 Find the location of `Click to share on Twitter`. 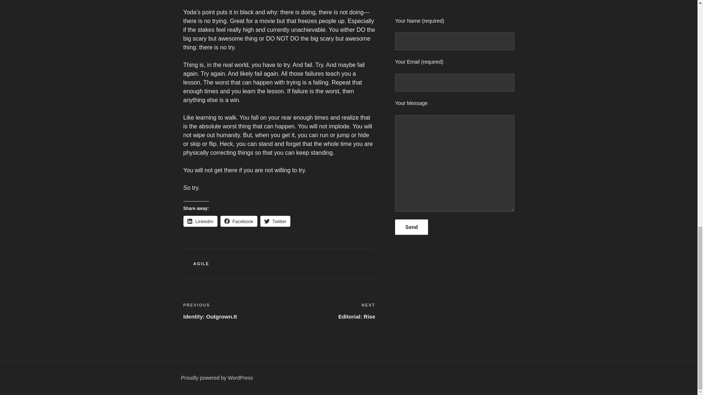

Click to share on Twitter is located at coordinates (231, 311).